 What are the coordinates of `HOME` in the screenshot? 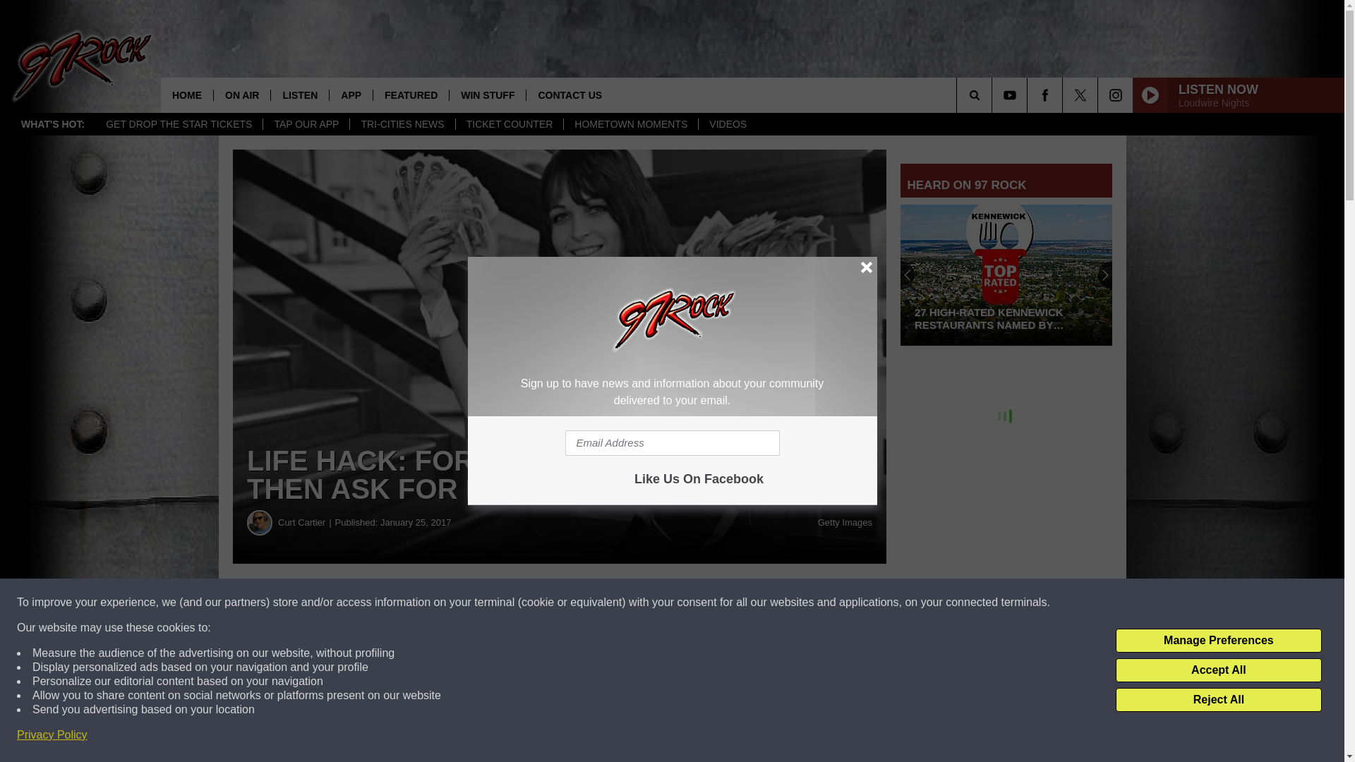 It's located at (186, 95).